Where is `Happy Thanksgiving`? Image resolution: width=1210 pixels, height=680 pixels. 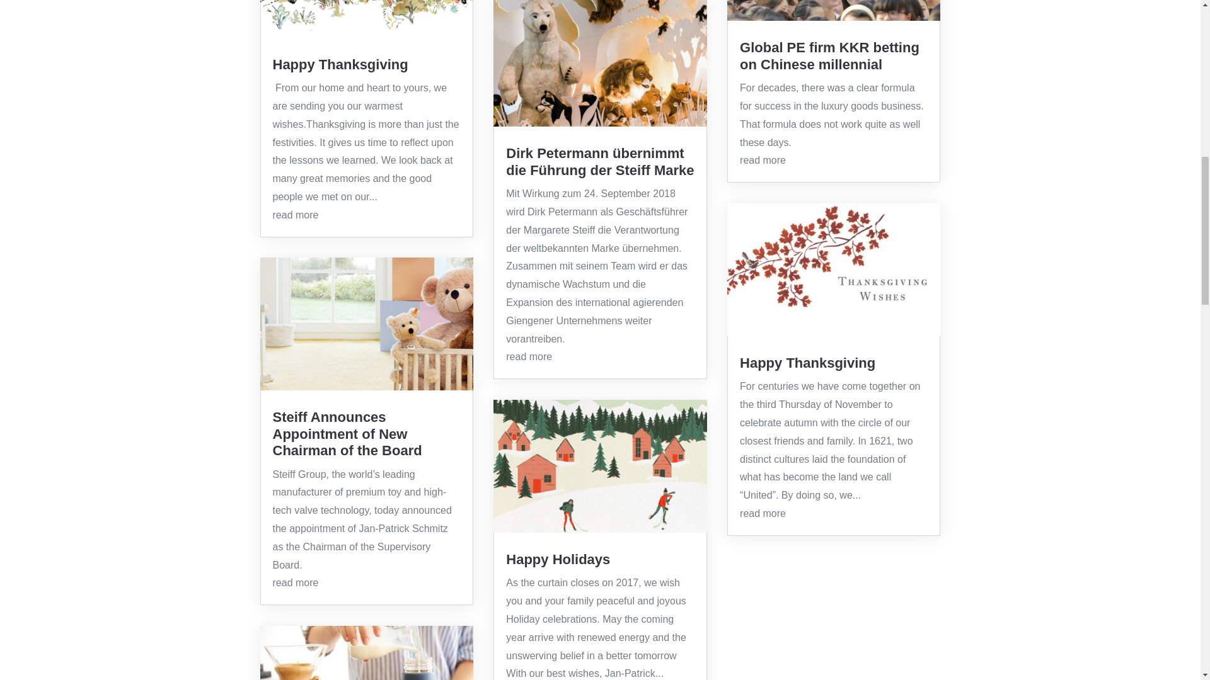
Happy Thanksgiving is located at coordinates (340, 64).